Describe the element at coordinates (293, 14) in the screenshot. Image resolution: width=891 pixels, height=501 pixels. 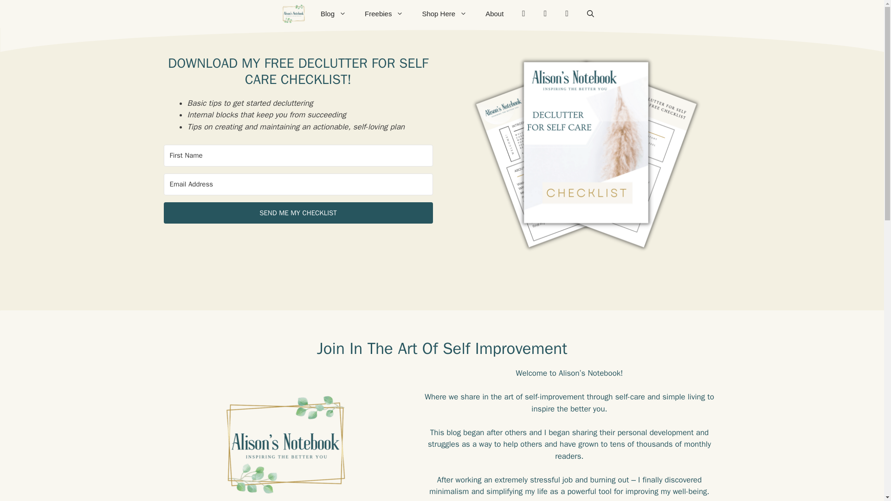
I see `Alison's Notebook` at that location.